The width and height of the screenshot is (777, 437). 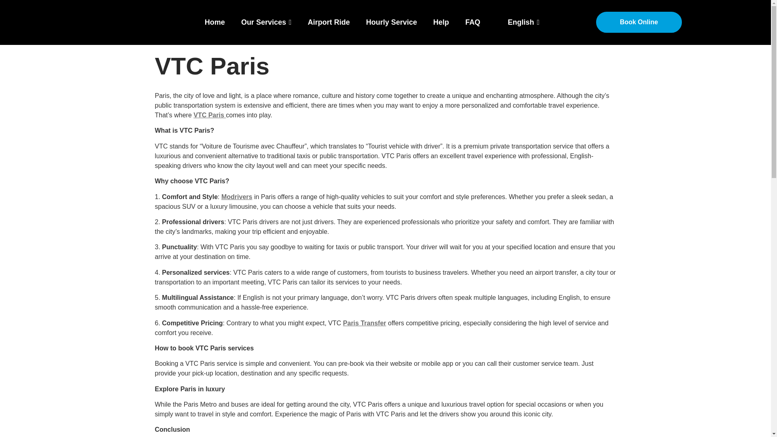 What do you see at coordinates (329, 22) in the screenshot?
I see `Airport Ride` at bounding box center [329, 22].